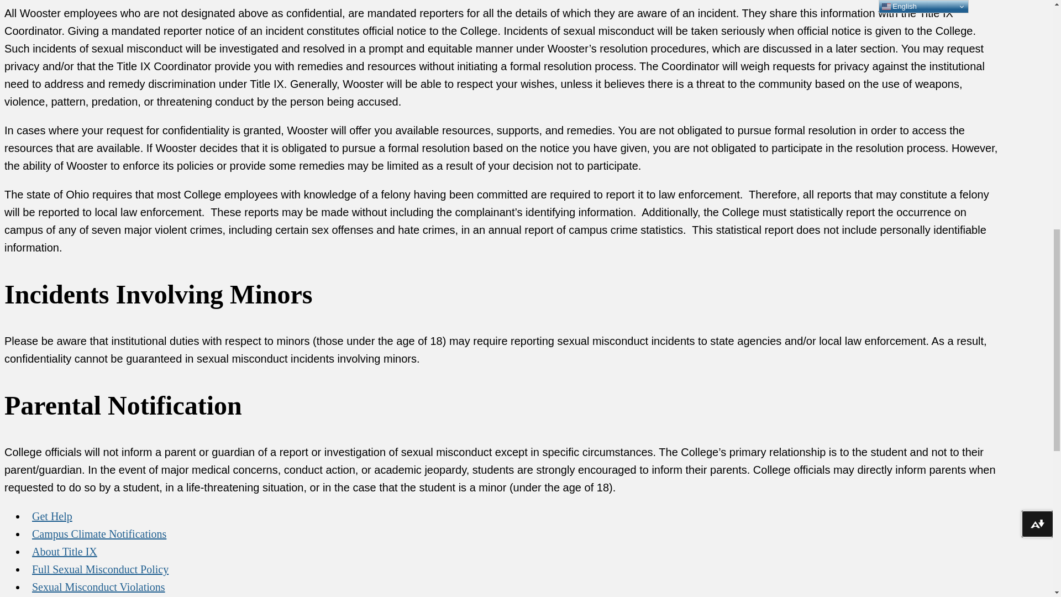 The width and height of the screenshot is (1061, 597). What do you see at coordinates (65, 552) in the screenshot?
I see `About Title IX` at bounding box center [65, 552].